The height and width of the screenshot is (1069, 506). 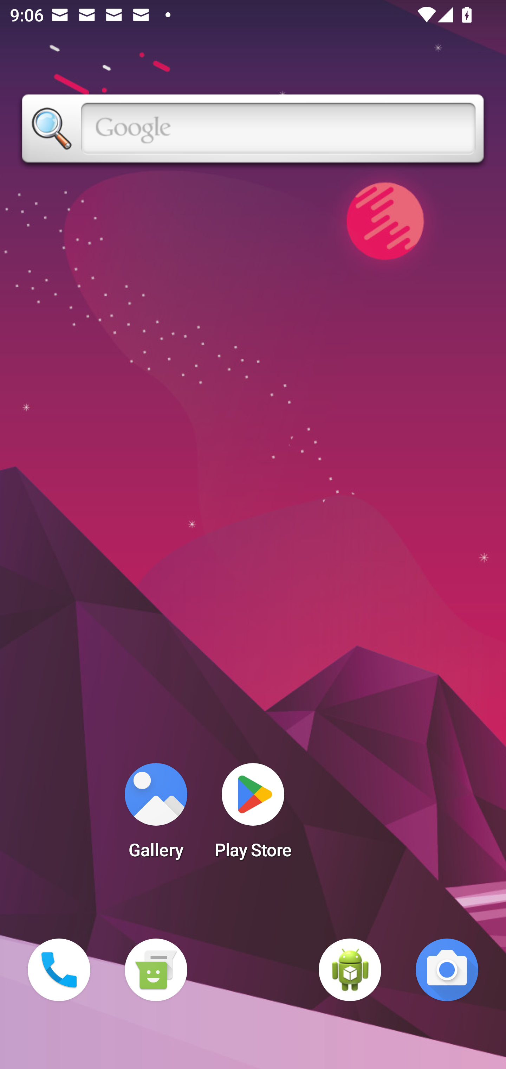 I want to click on Phone, so click(x=59, y=970).